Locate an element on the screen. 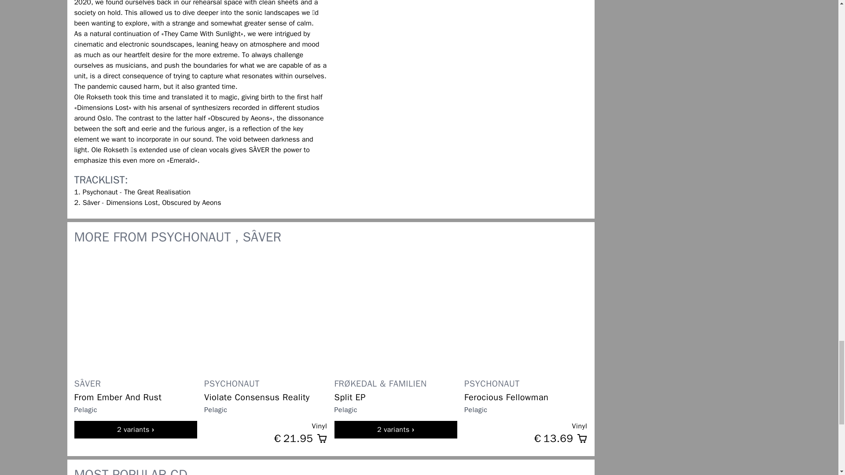 The image size is (845, 475). PSYCHONAUT is located at coordinates (231, 384).